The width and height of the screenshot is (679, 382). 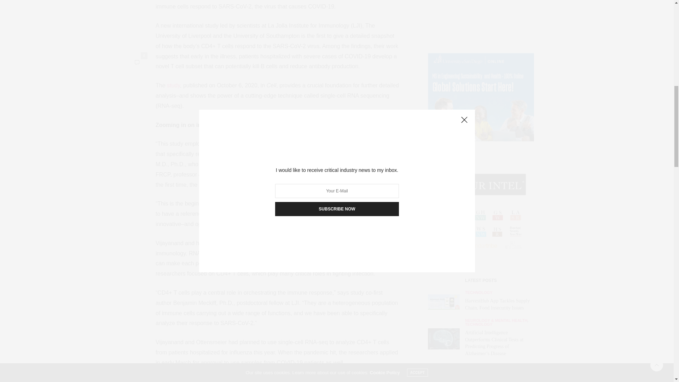 What do you see at coordinates (446, 1) in the screenshot?
I see `HarvestHub App Tackles Supply Chain, Food Insecurity Issues` at bounding box center [446, 1].